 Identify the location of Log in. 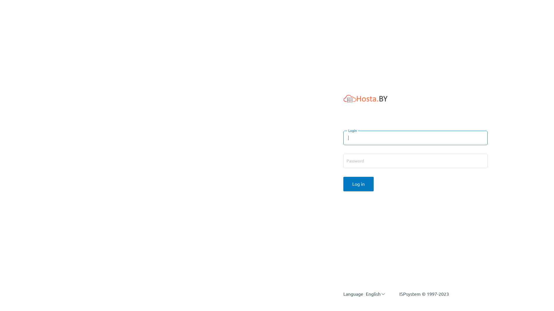
(358, 184).